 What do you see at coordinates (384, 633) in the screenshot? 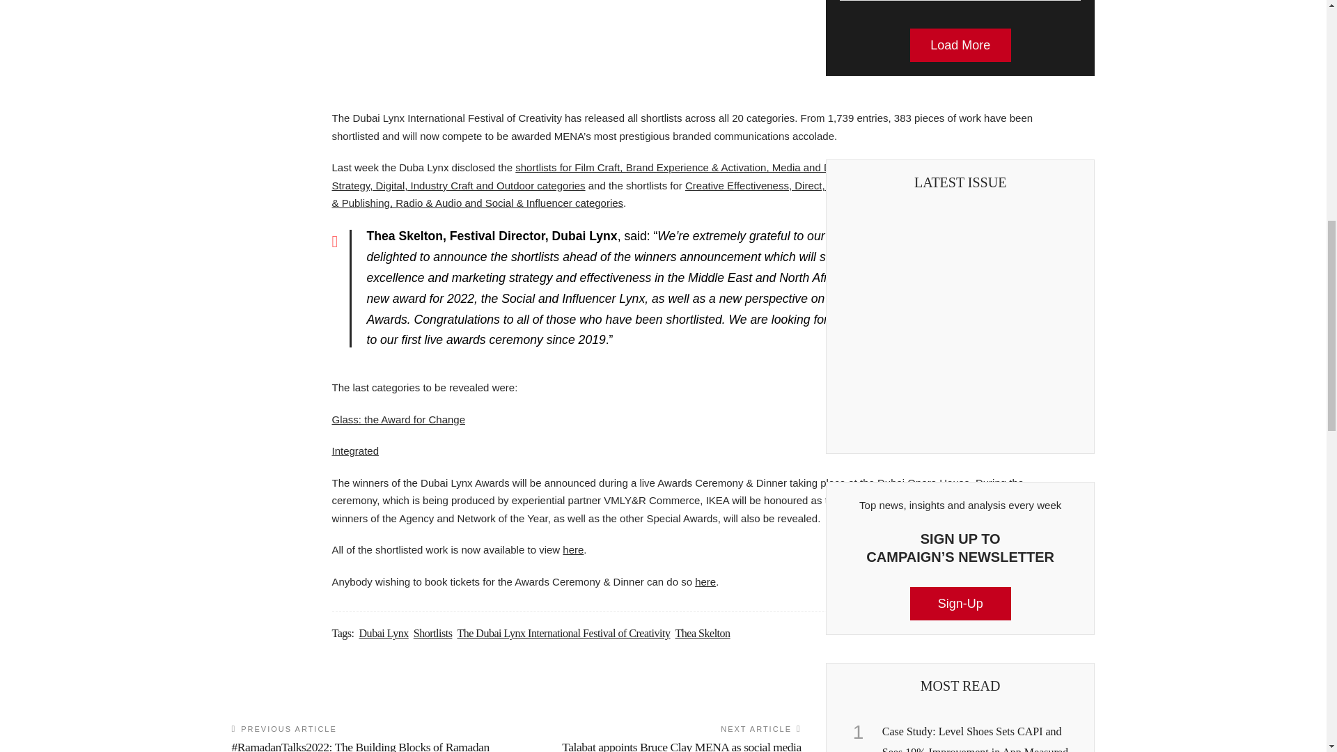
I see `Dubai Lynx` at bounding box center [384, 633].